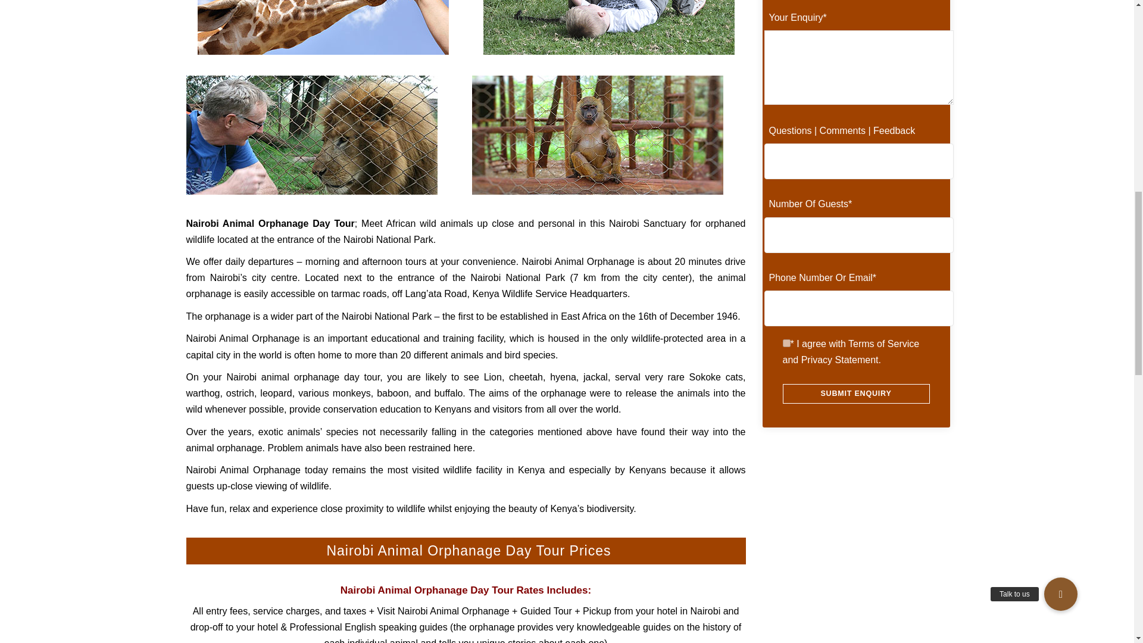 Image resolution: width=1143 pixels, height=643 pixels. Describe the element at coordinates (609, 27) in the screenshot. I see `nairobi-orphanage-day-trip` at that location.